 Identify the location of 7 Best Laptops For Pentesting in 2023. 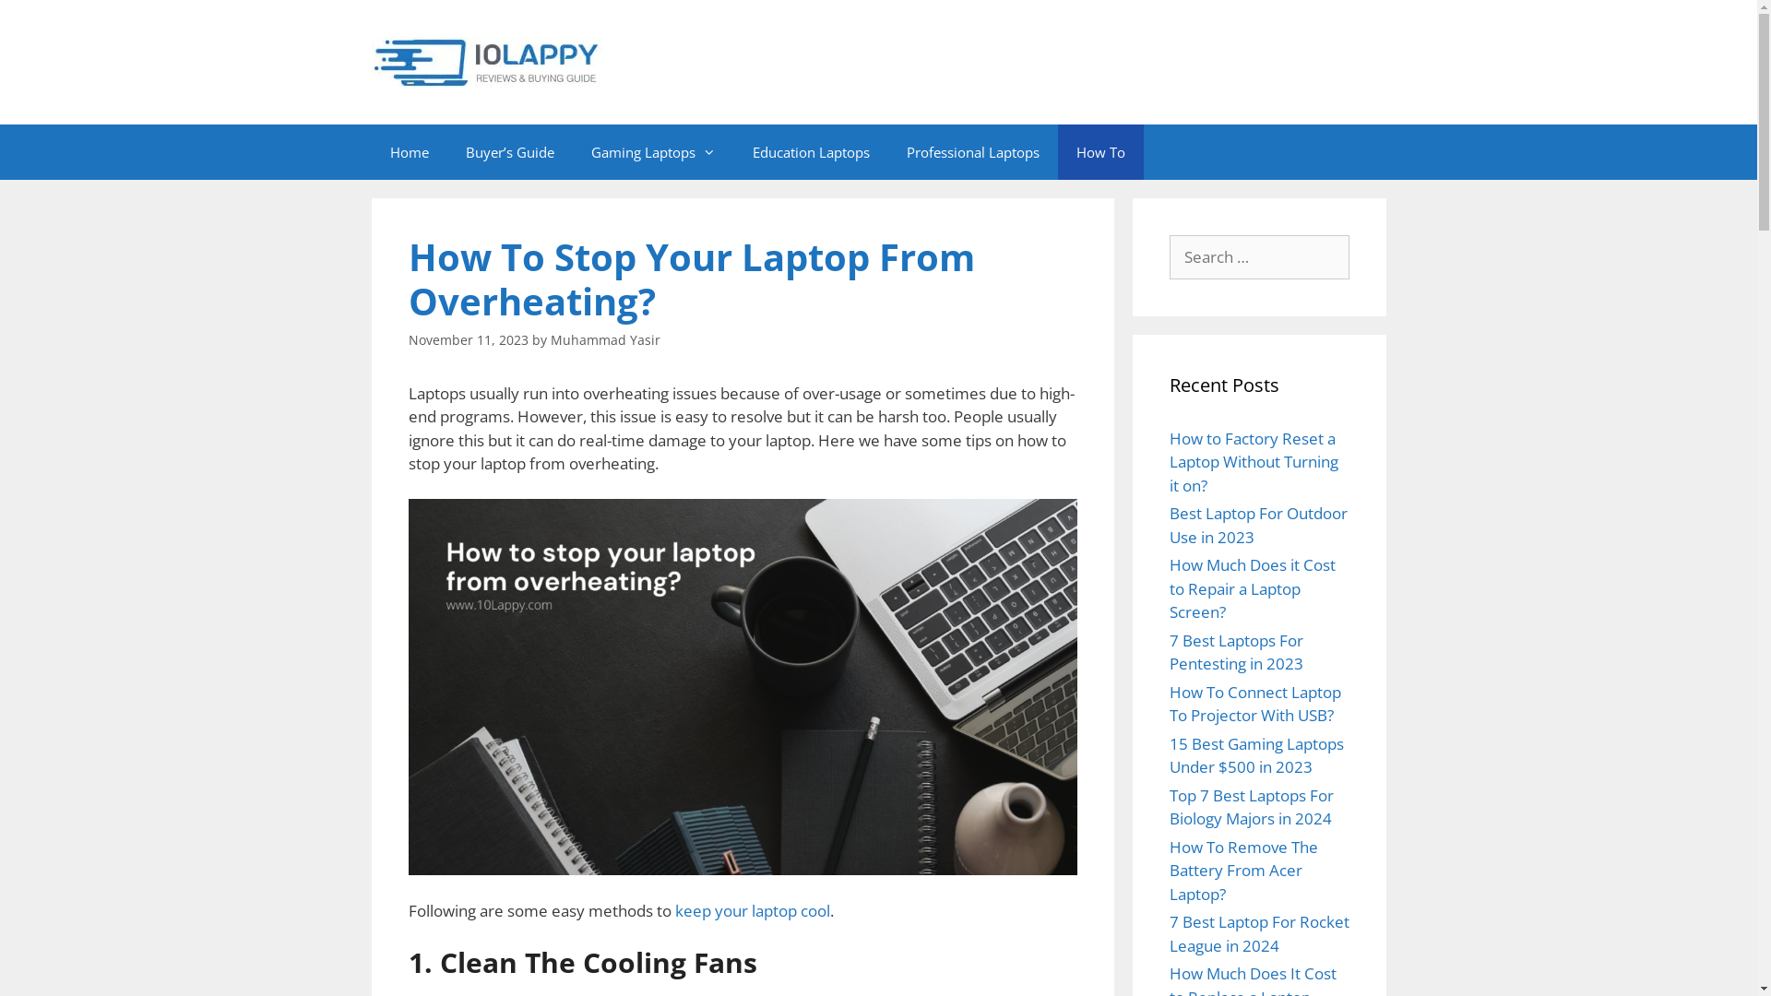
(1236, 651).